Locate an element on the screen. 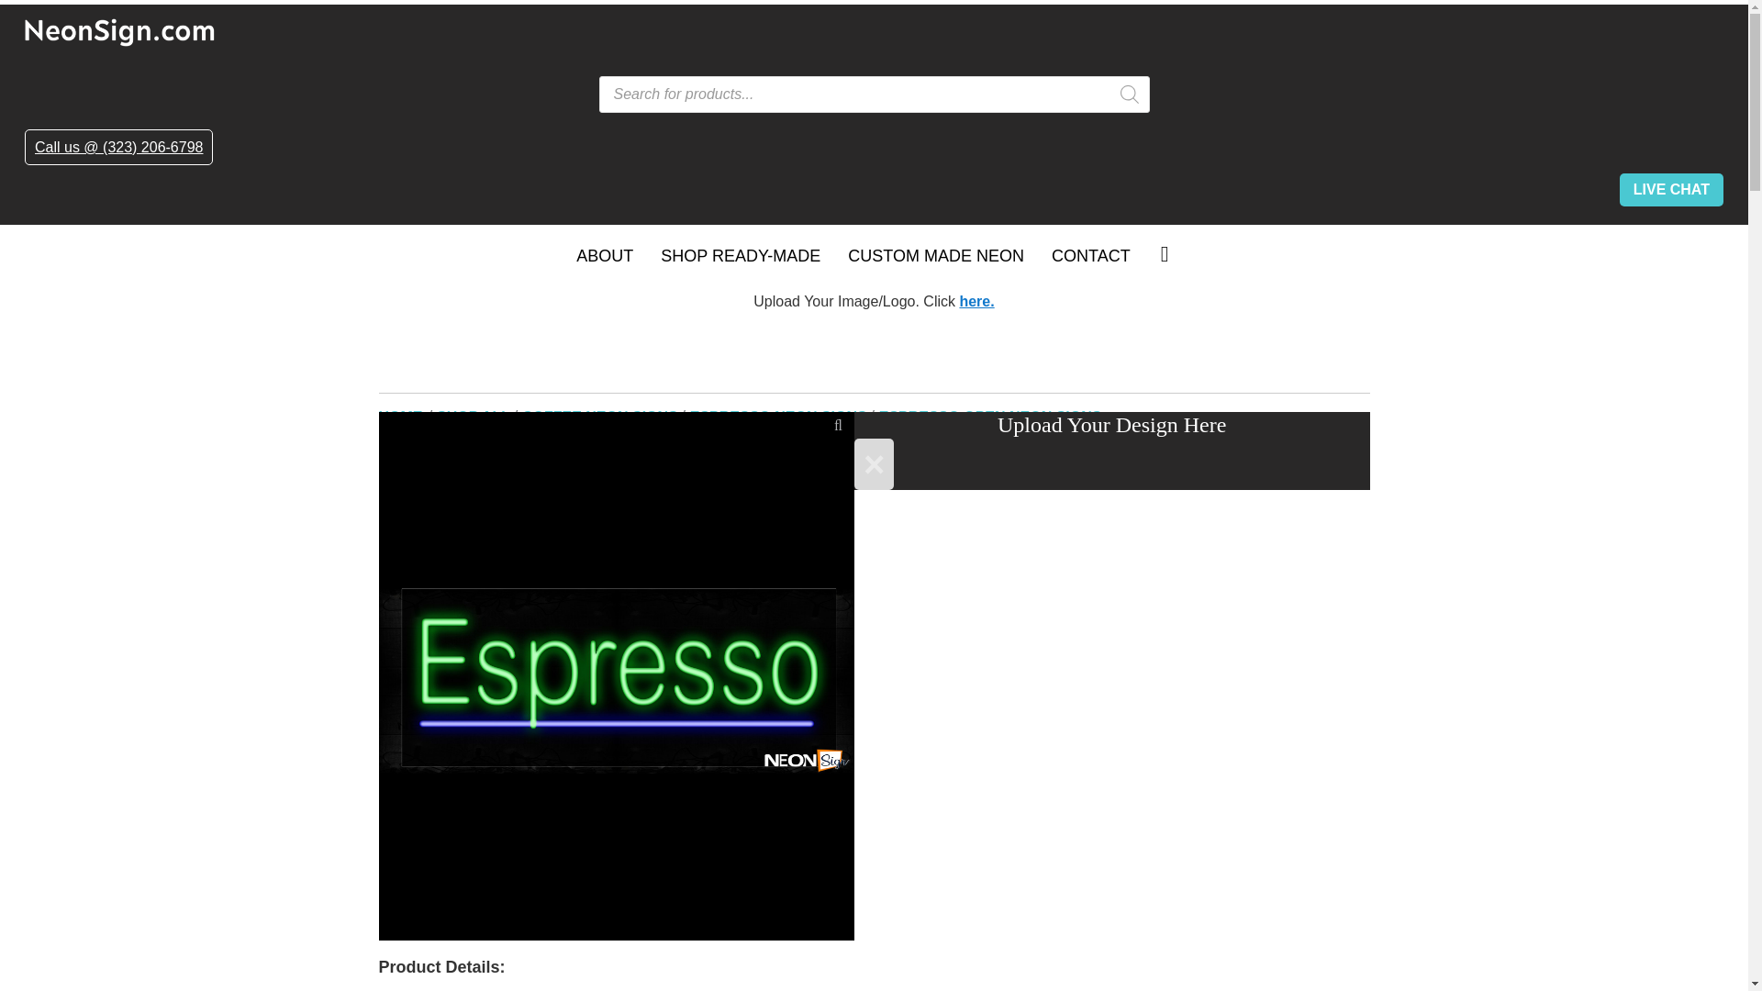 This screenshot has height=991, width=1762. COFFEE NEON SIGNS is located at coordinates (600, 417).